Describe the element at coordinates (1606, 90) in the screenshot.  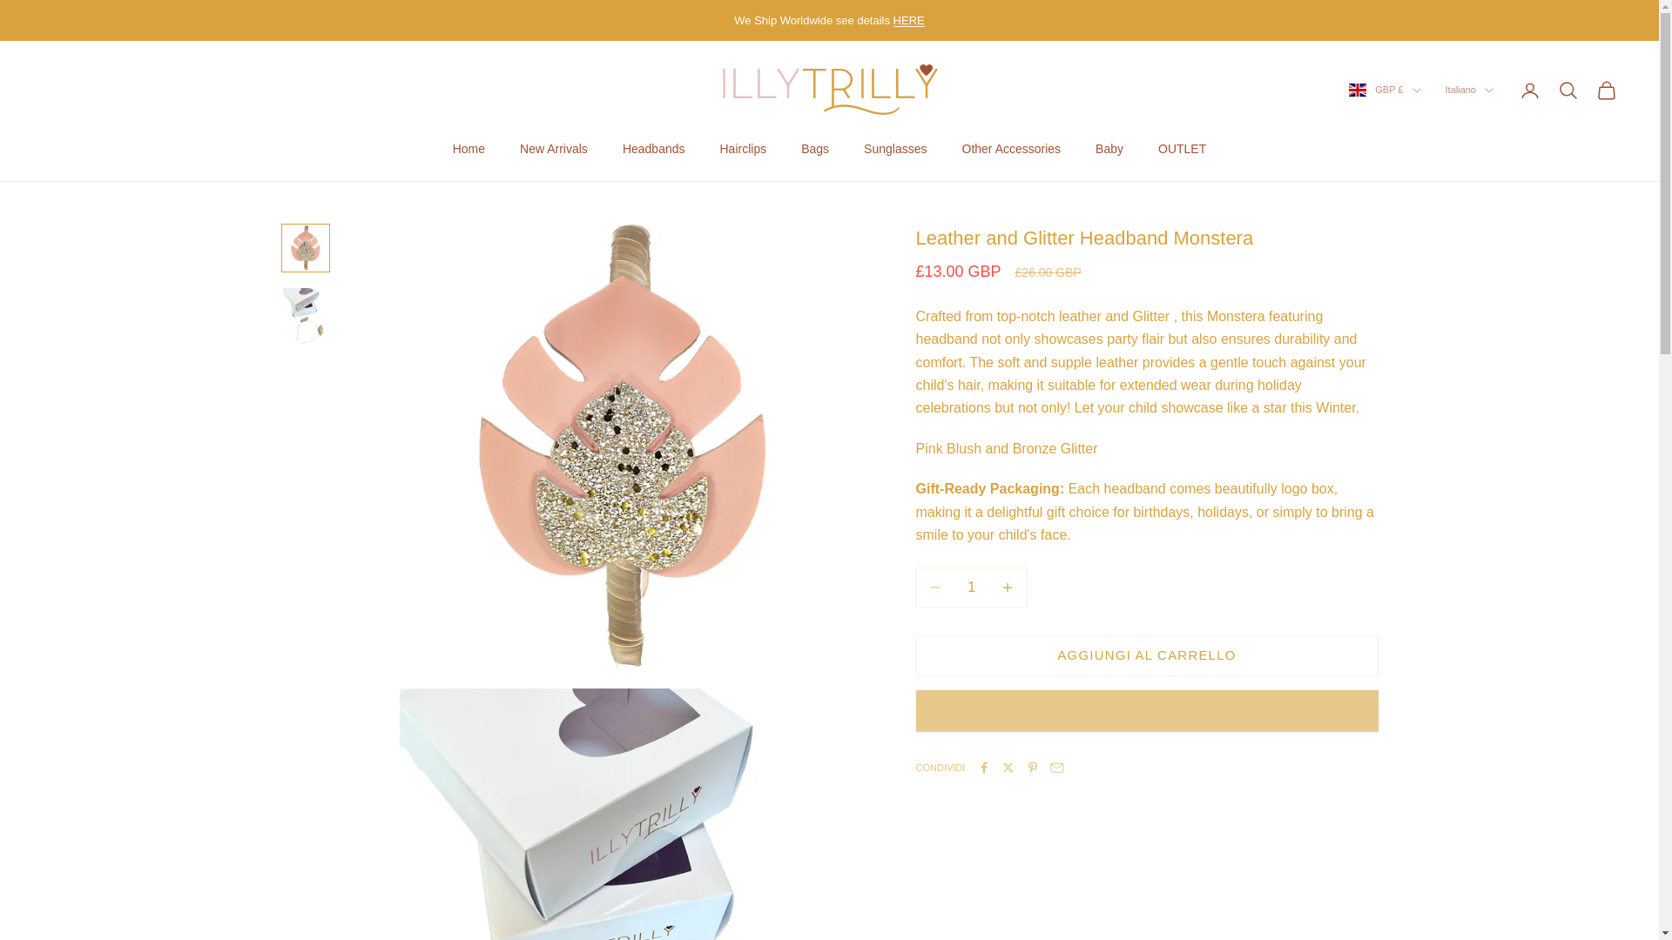
I see `Mostra il carrello` at that location.